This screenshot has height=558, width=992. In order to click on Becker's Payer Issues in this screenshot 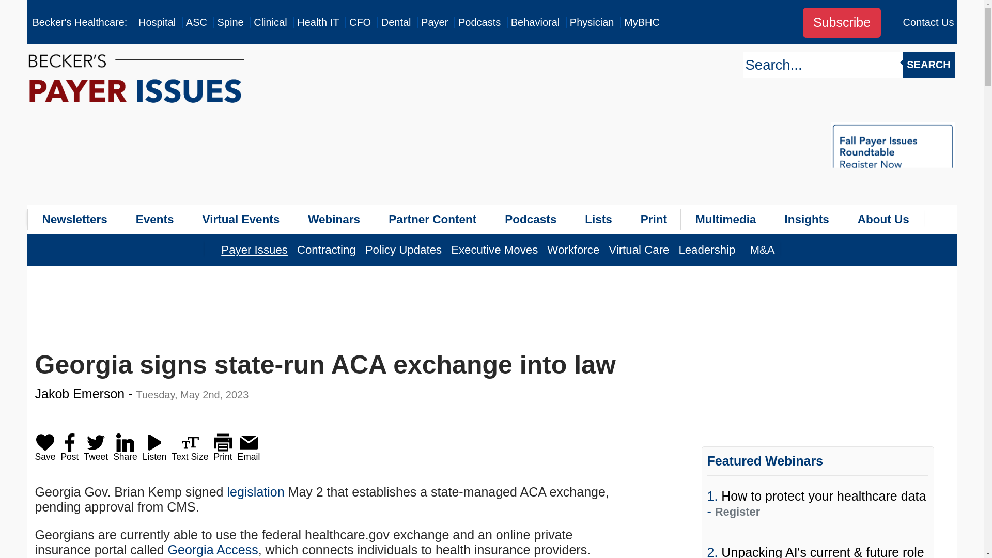, I will do `click(434, 22)`.